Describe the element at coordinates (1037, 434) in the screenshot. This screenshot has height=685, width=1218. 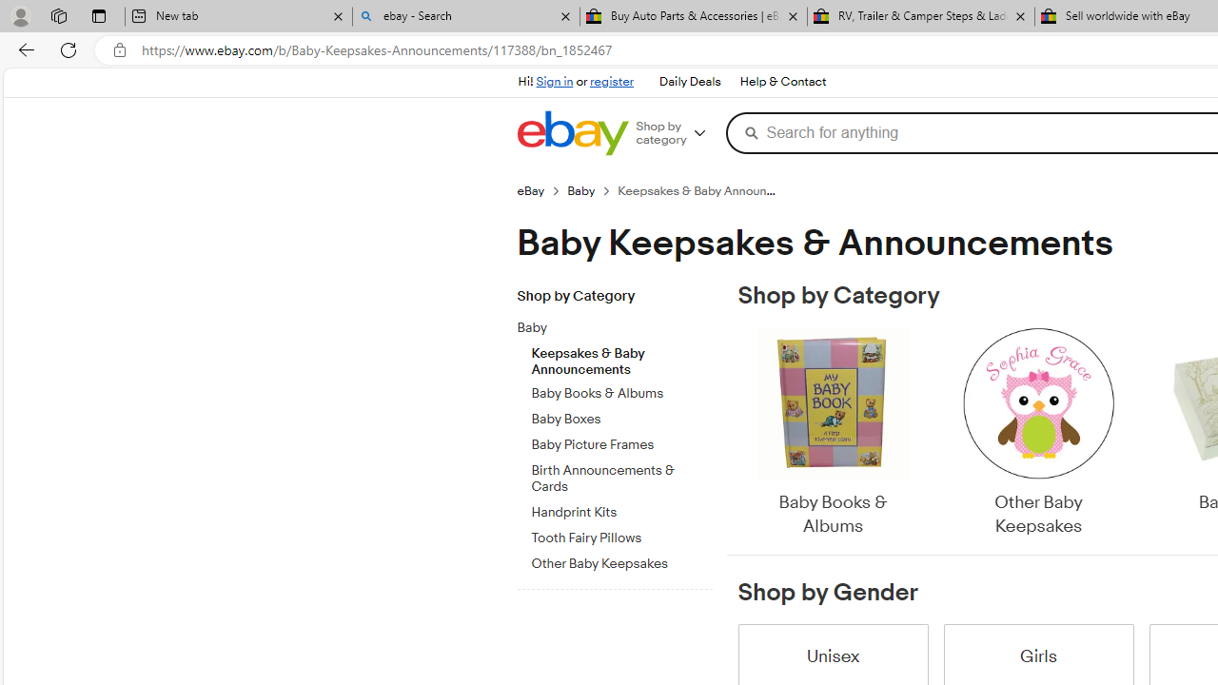
I see `Other Baby Keepsakes` at that location.